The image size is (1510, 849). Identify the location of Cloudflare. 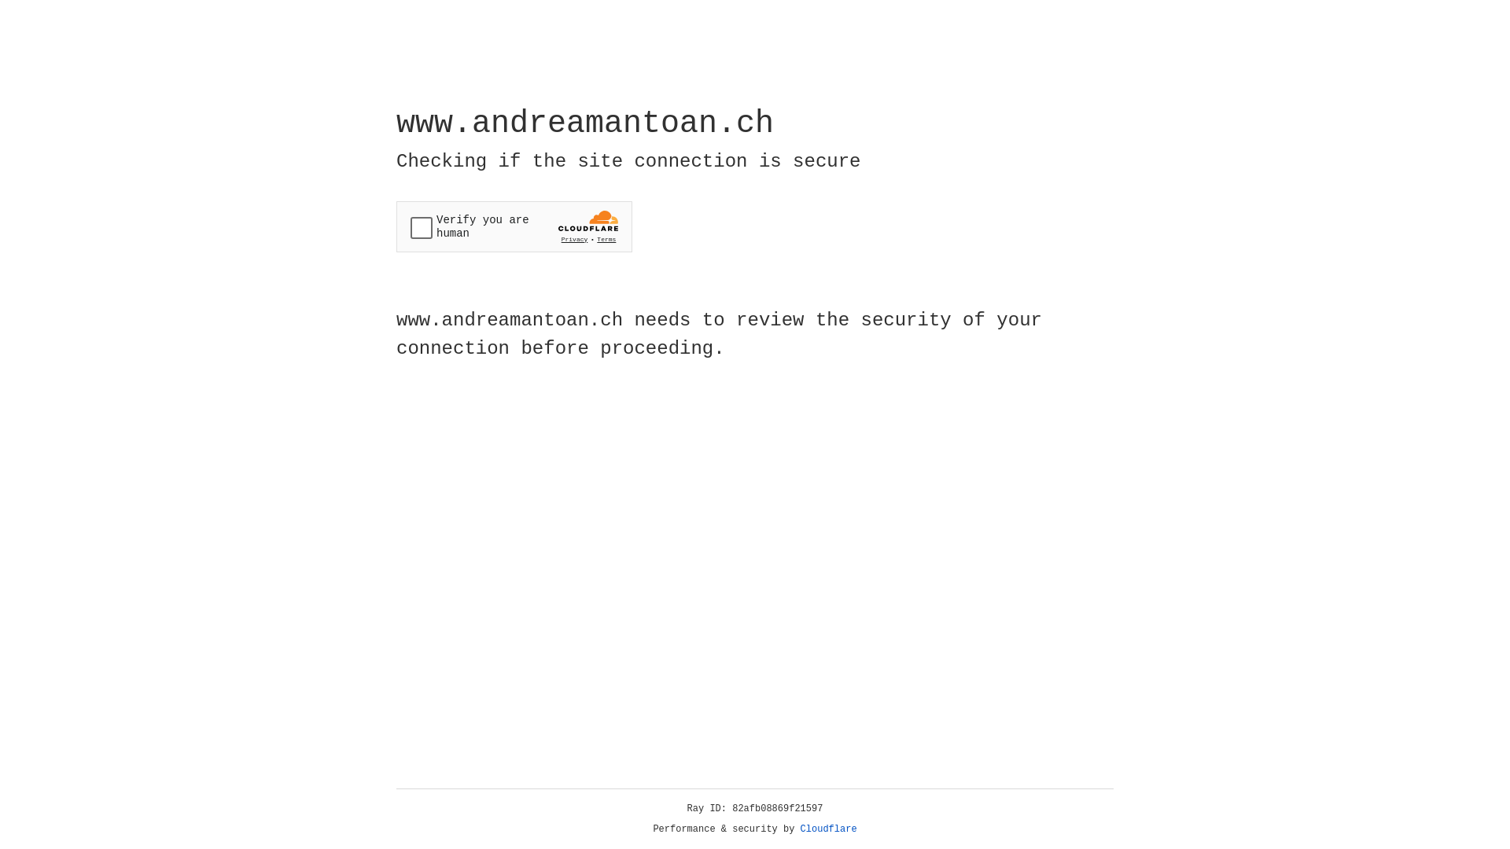
(829, 829).